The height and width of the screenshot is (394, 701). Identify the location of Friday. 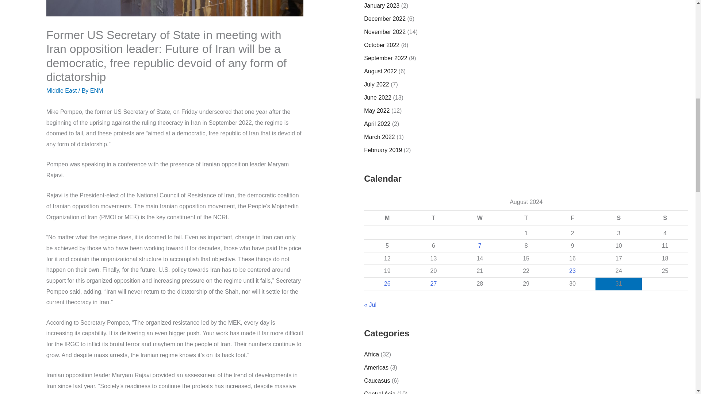
(572, 218).